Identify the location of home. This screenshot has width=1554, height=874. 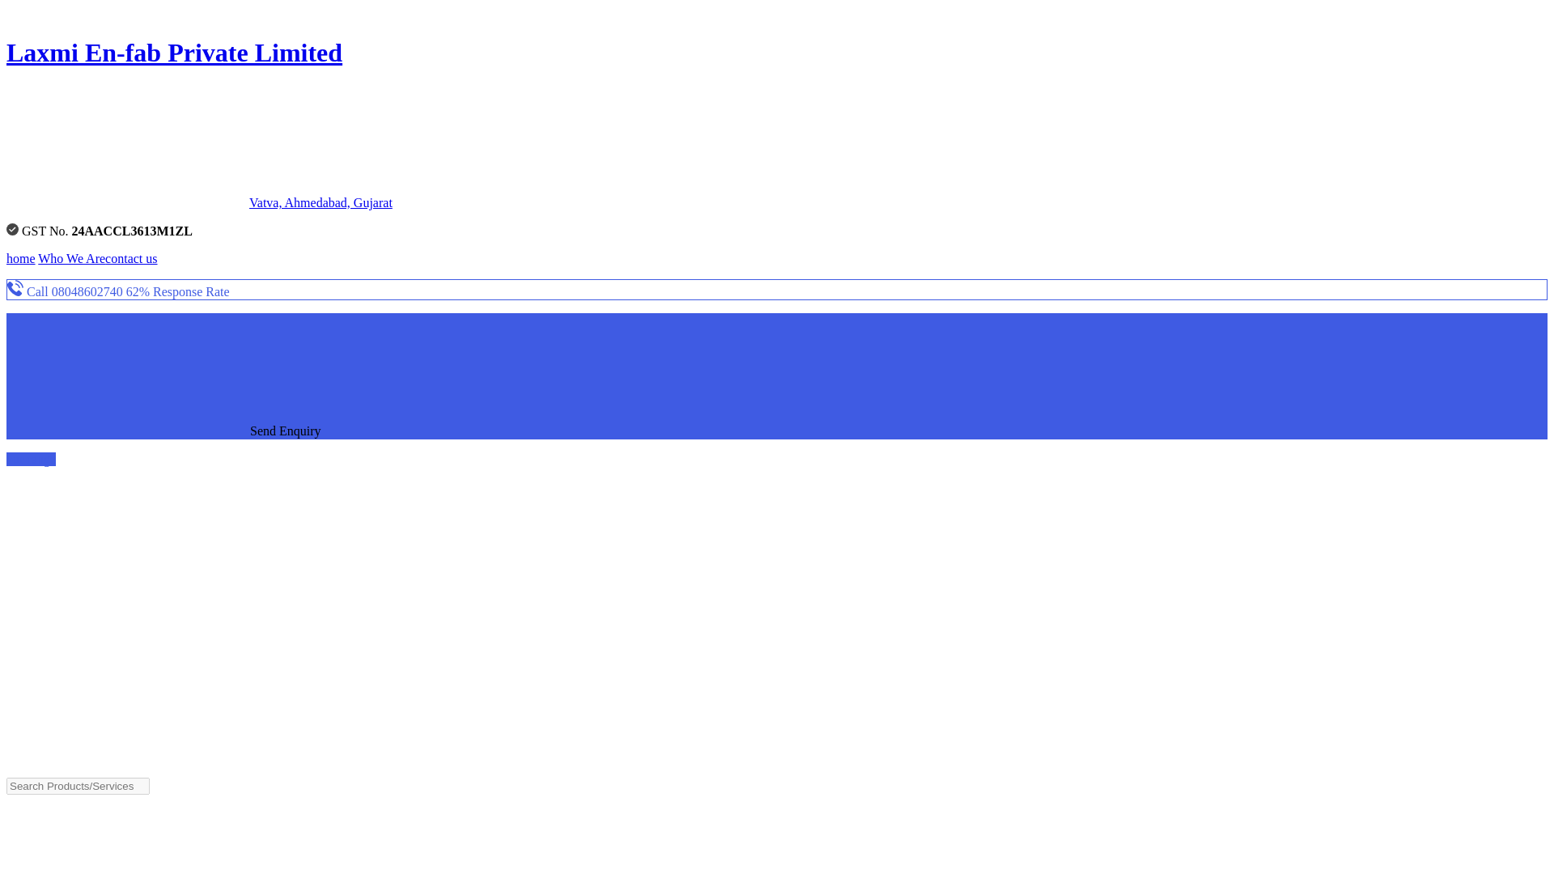
(21, 259).